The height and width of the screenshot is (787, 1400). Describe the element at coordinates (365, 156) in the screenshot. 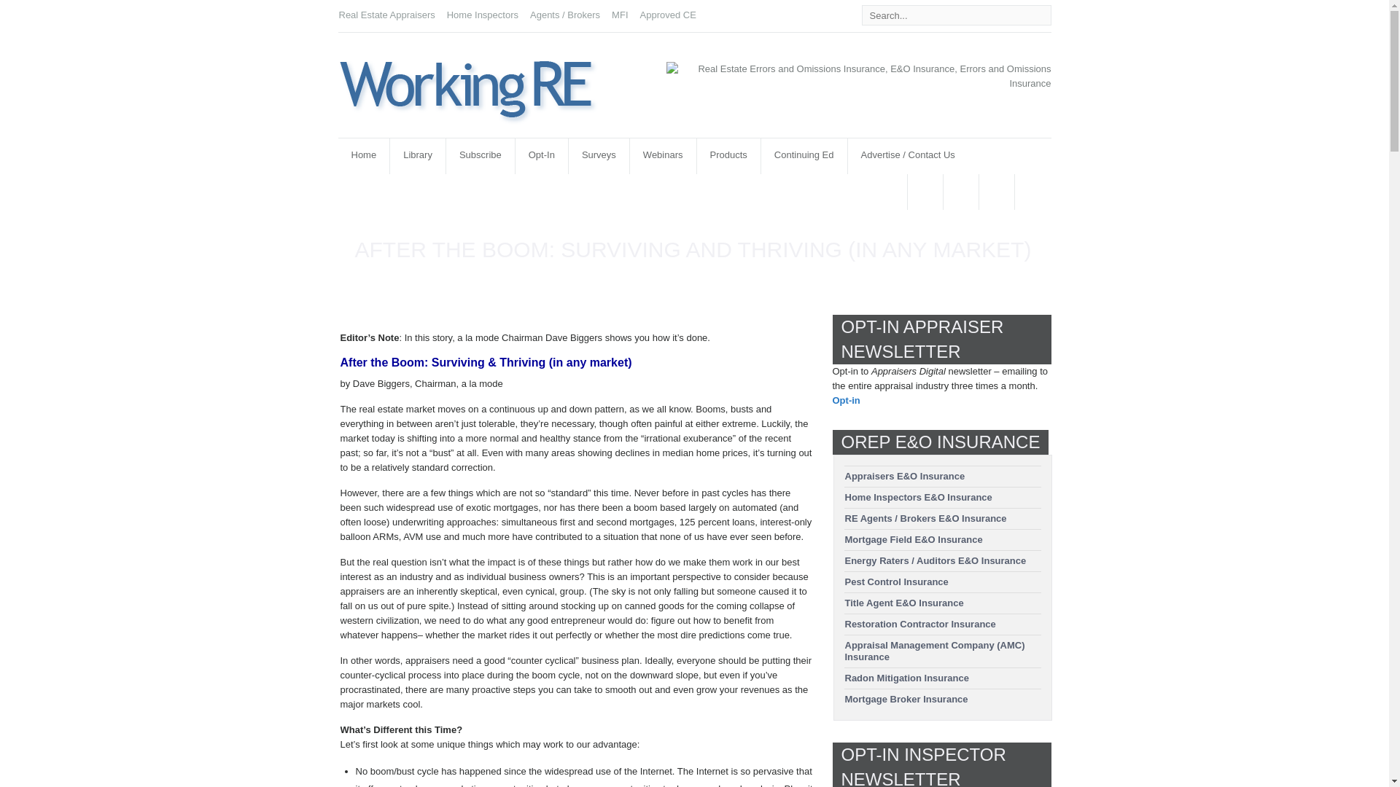

I see `Home` at that location.